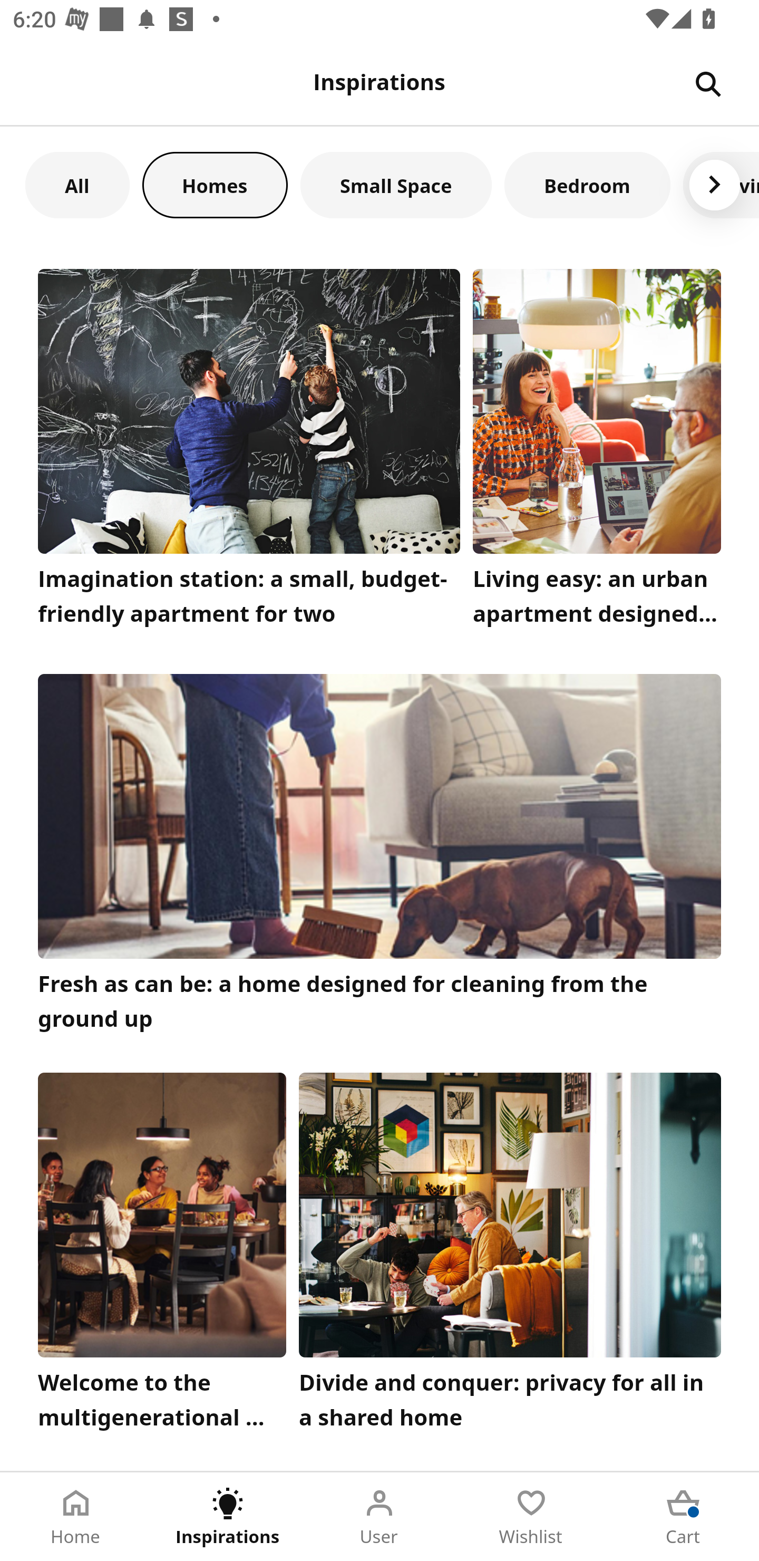 The image size is (759, 1561). Describe the element at coordinates (215, 185) in the screenshot. I see `Homes` at that location.